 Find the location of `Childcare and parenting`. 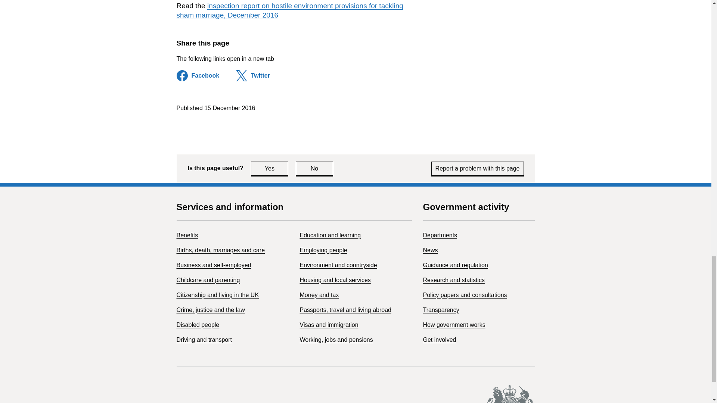

Childcare and parenting is located at coordinates (314, 168).